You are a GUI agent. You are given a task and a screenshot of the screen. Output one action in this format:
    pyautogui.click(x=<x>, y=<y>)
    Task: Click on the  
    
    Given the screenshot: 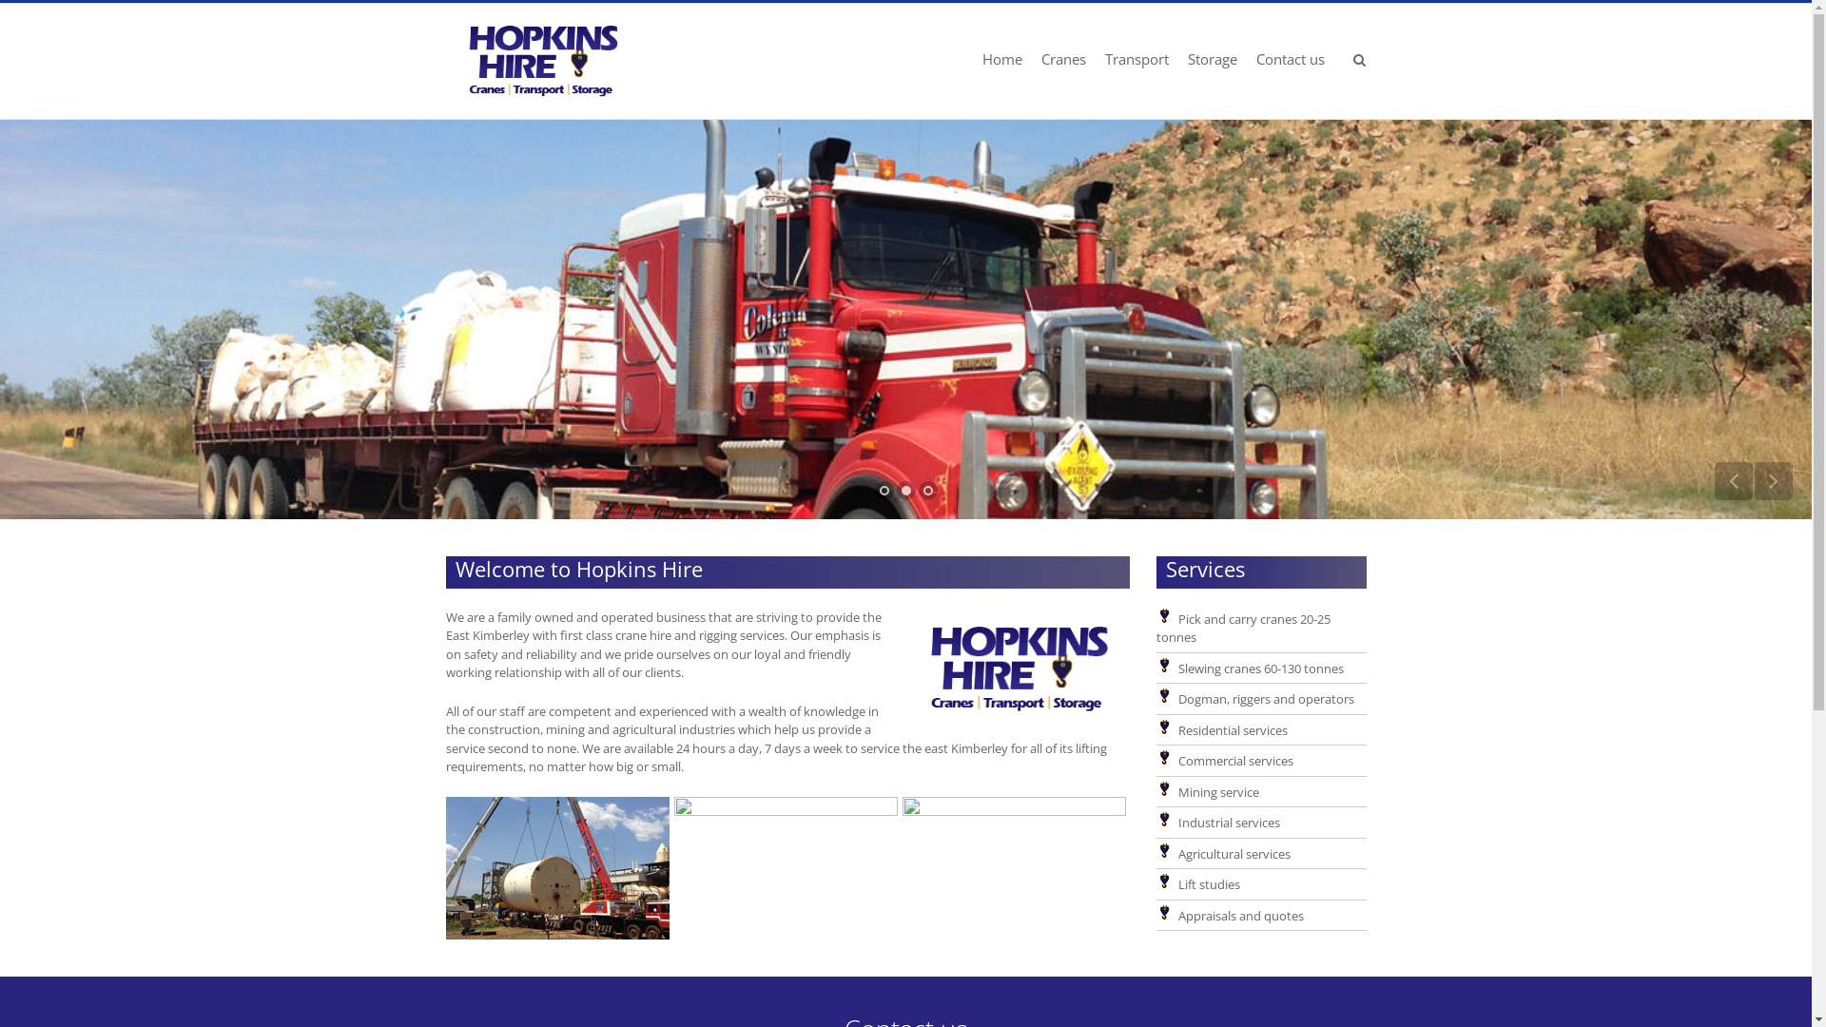 What is the action you would take?
    pyautogui.click(x=1359, y=65)
    